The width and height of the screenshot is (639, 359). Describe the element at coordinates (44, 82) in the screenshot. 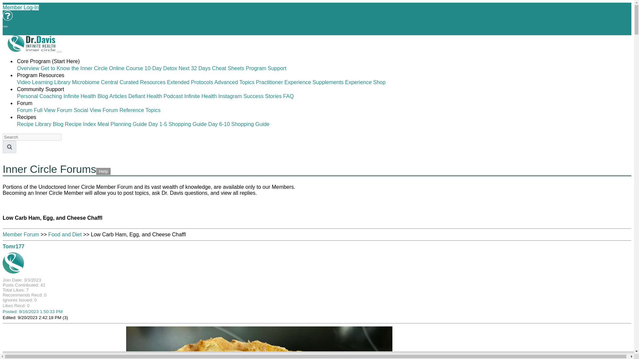

I see `Video Learning Library` at that location.